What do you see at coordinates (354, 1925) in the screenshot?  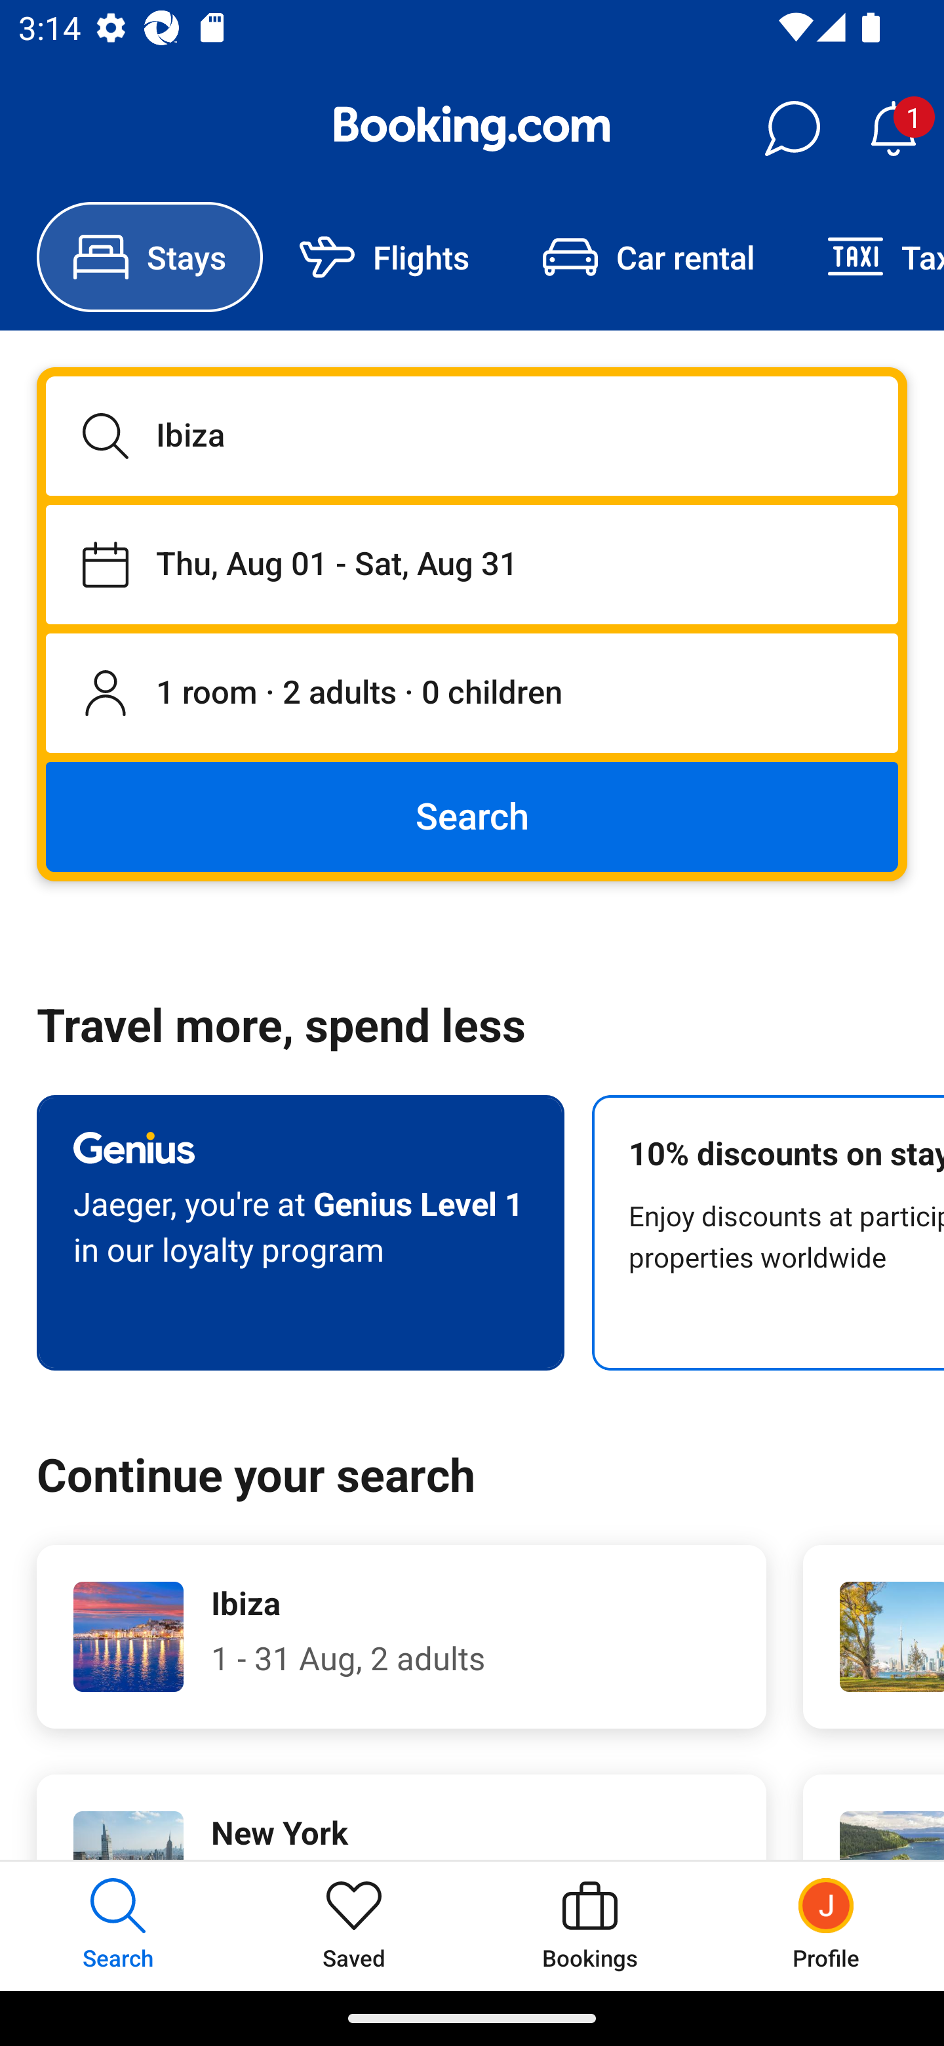 I see `Saved` at bounding box center [354, 1925].